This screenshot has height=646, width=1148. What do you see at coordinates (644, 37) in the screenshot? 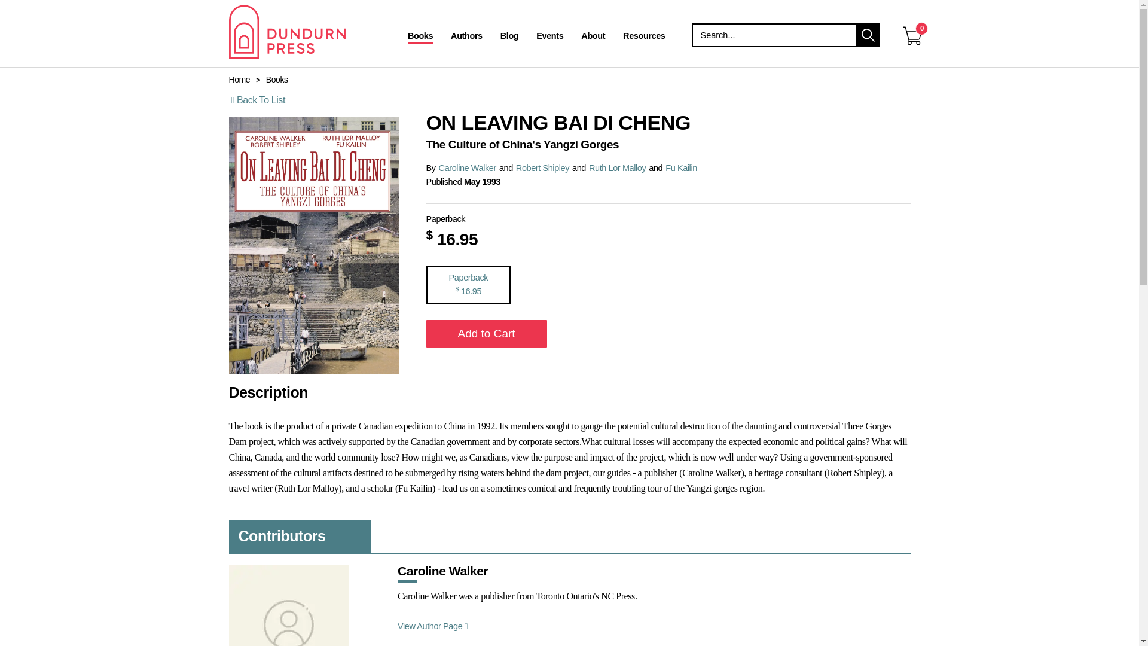
I see `Resources` at bounding box center [644, 37].